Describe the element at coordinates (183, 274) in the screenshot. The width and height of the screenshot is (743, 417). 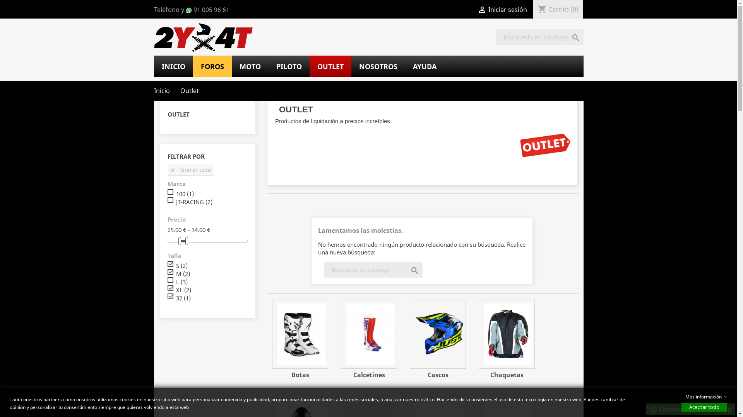
I see `M (2)` at that location.